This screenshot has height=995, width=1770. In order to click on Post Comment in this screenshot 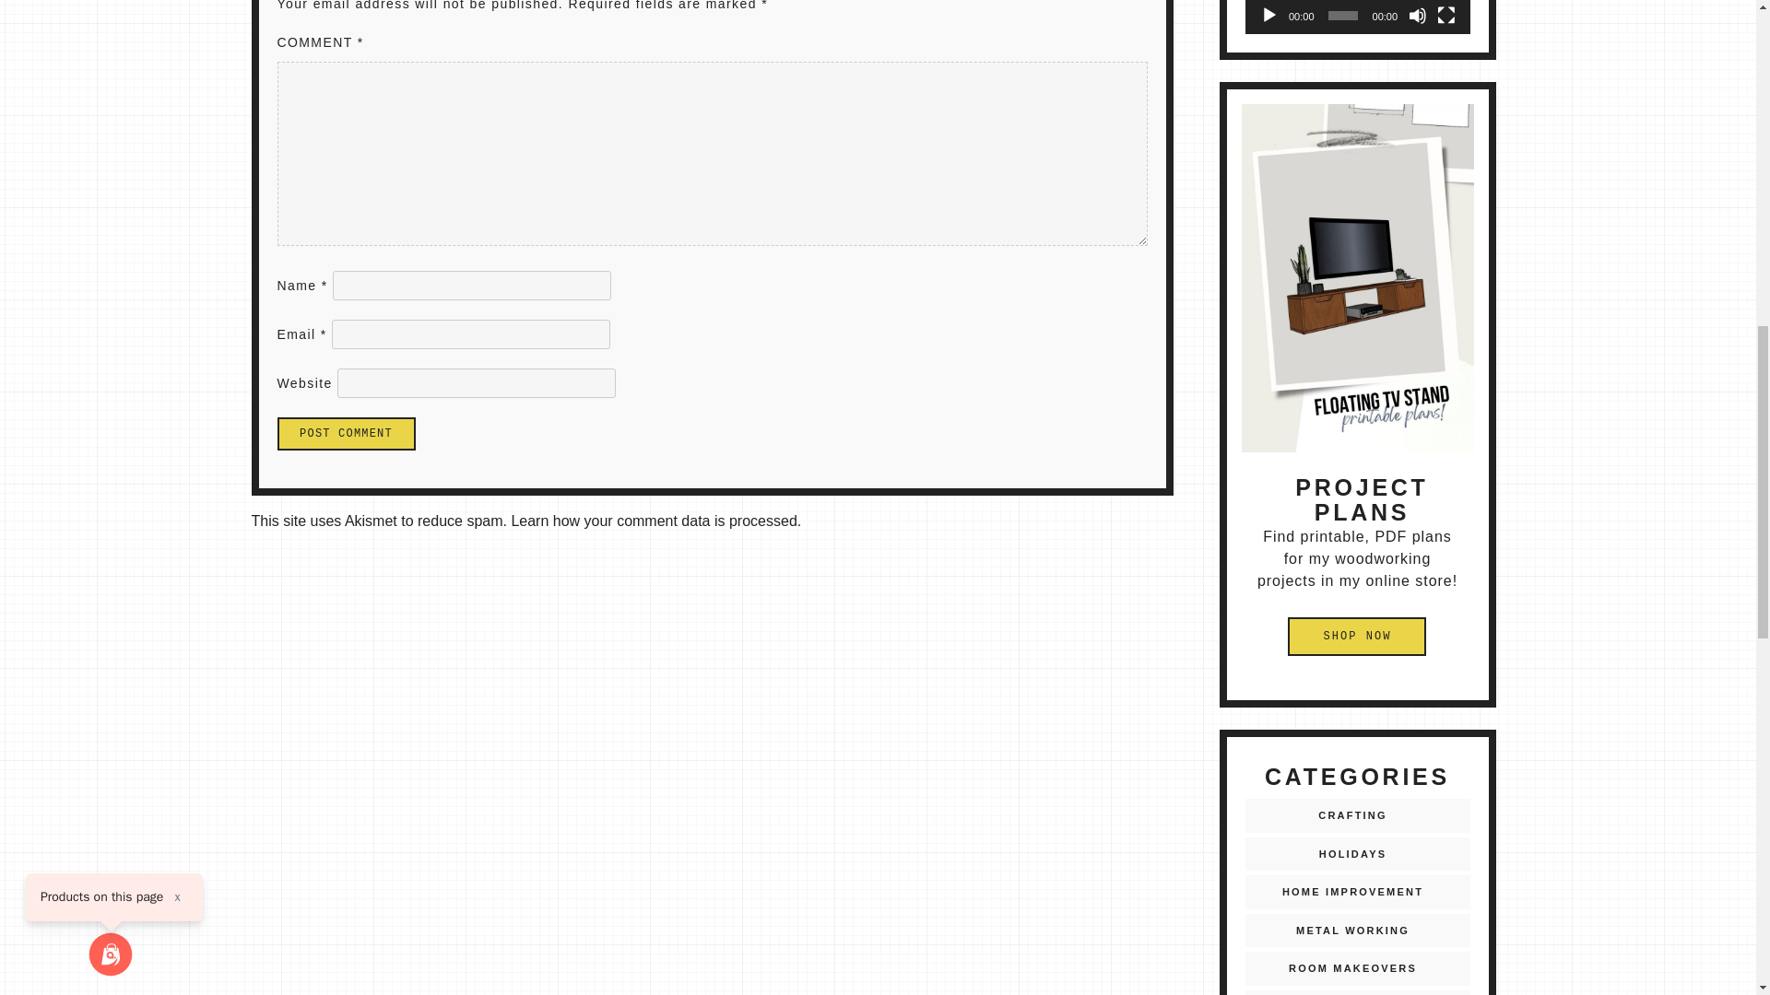, I will do `click(345, 433)`.